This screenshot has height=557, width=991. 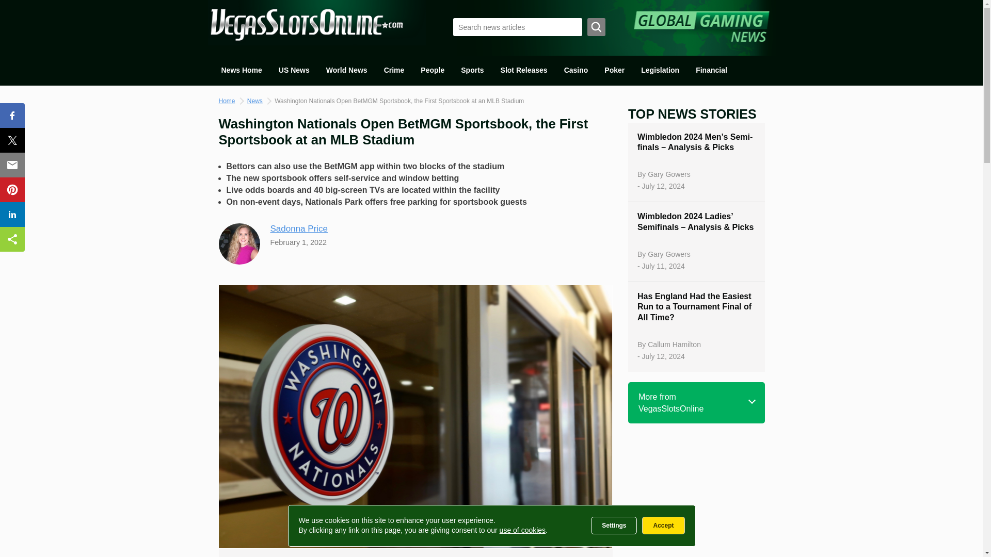 I want to click on Poker, so click(x=614, y=70).